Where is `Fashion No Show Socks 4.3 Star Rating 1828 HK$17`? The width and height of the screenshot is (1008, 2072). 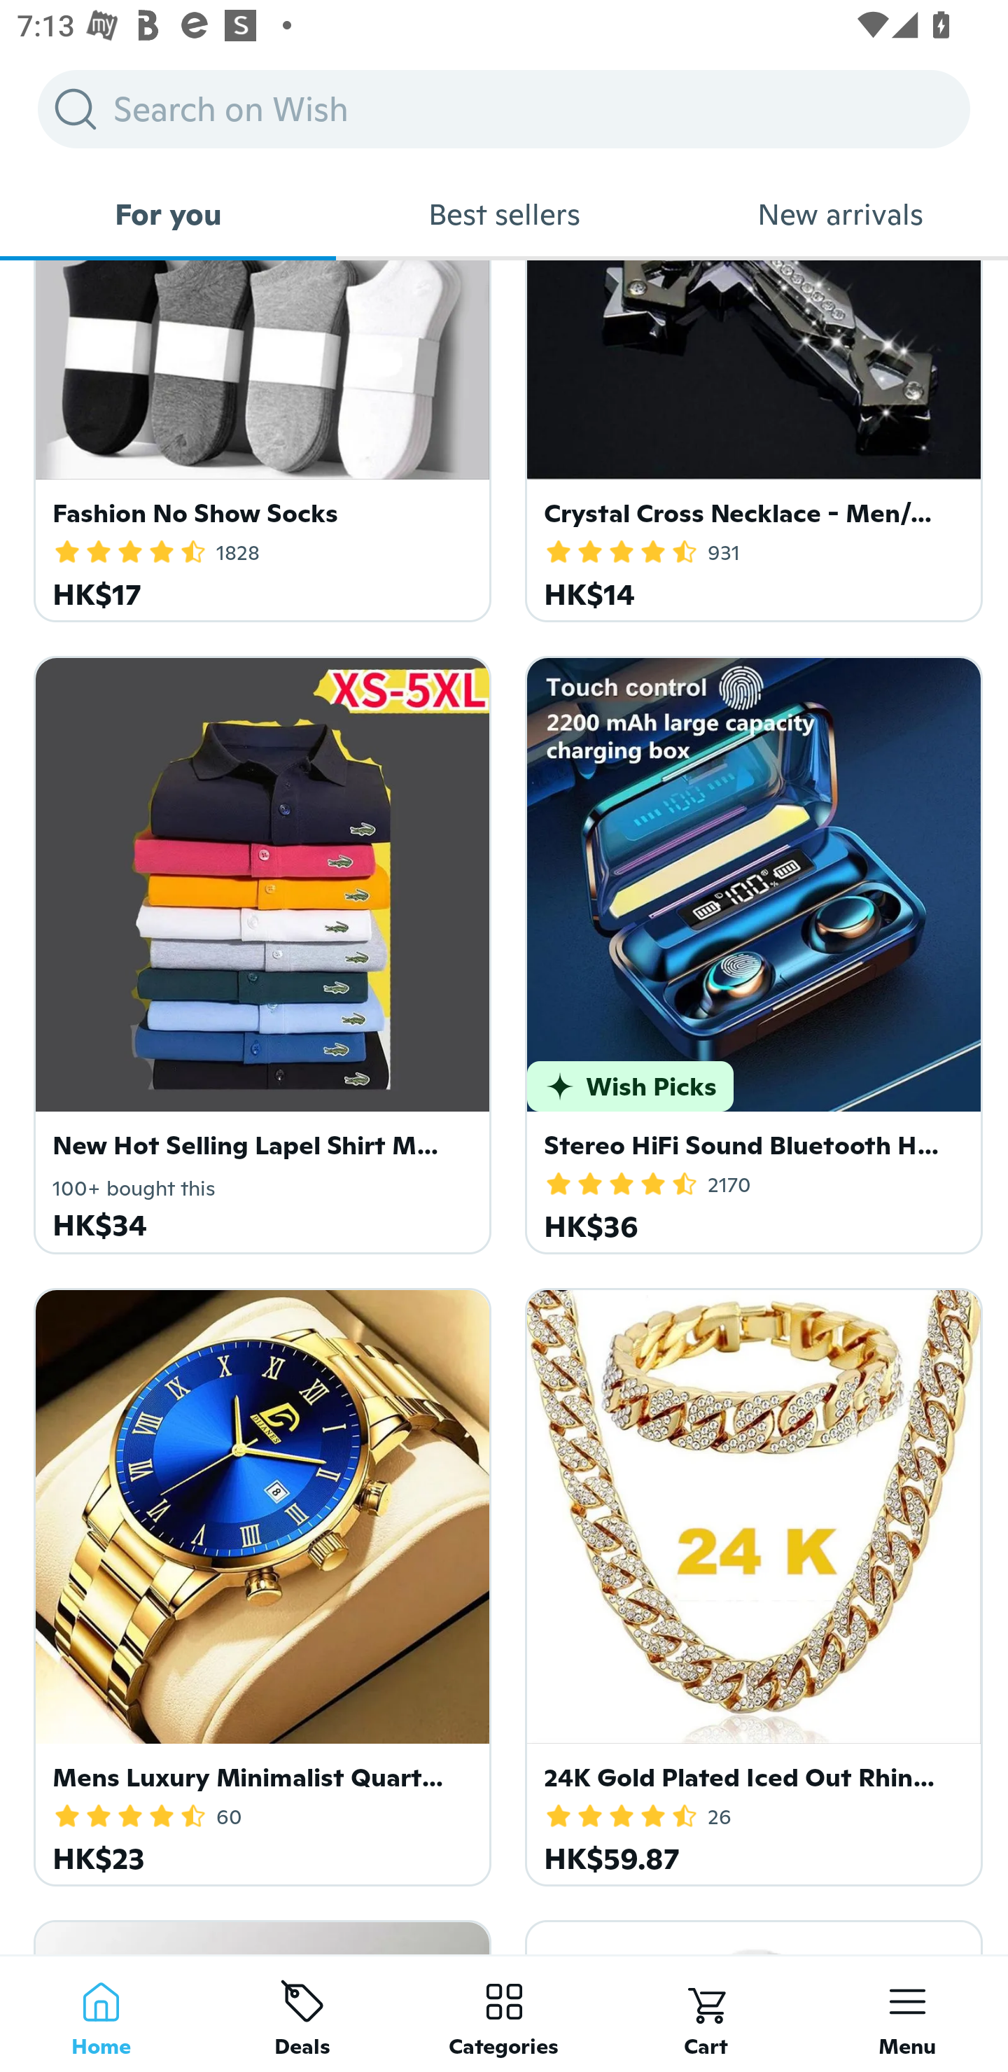 Fashion No Show Socks 4.3 Star Rating 1828 HK$17 is located at coordinates (258, 441).